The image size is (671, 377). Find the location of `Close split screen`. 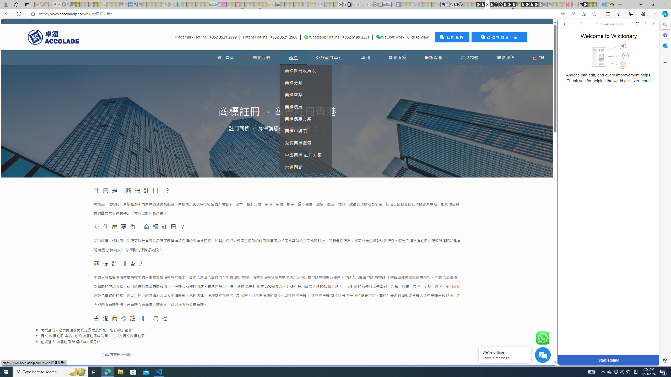

Close split screen is located at coordinates (557, 26).